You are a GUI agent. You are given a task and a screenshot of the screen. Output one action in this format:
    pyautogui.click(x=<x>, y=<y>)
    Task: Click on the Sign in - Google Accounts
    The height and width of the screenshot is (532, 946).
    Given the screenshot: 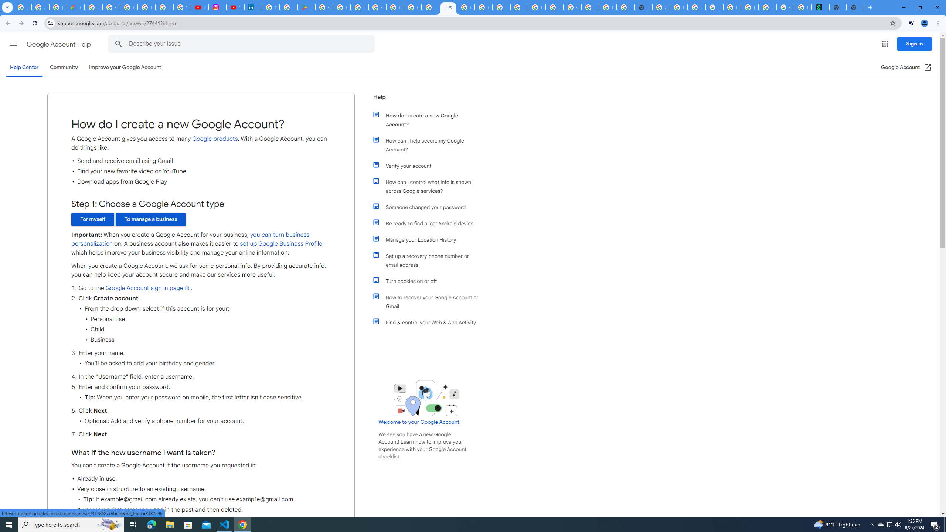 What is the action you would take?
    pyautogui.click(x=359, y=7)
    